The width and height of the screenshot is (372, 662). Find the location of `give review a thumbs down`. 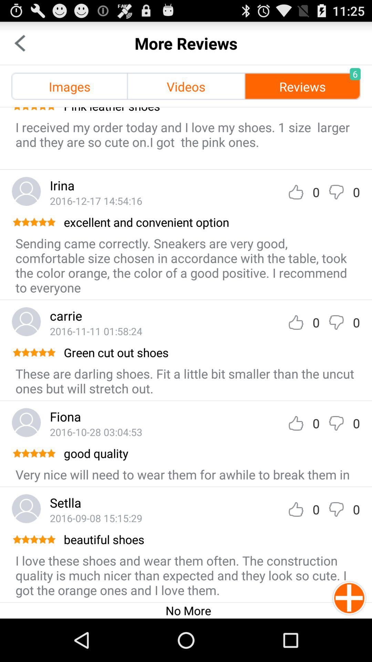

give review a thumbs down is located at coordinates (336, 192).